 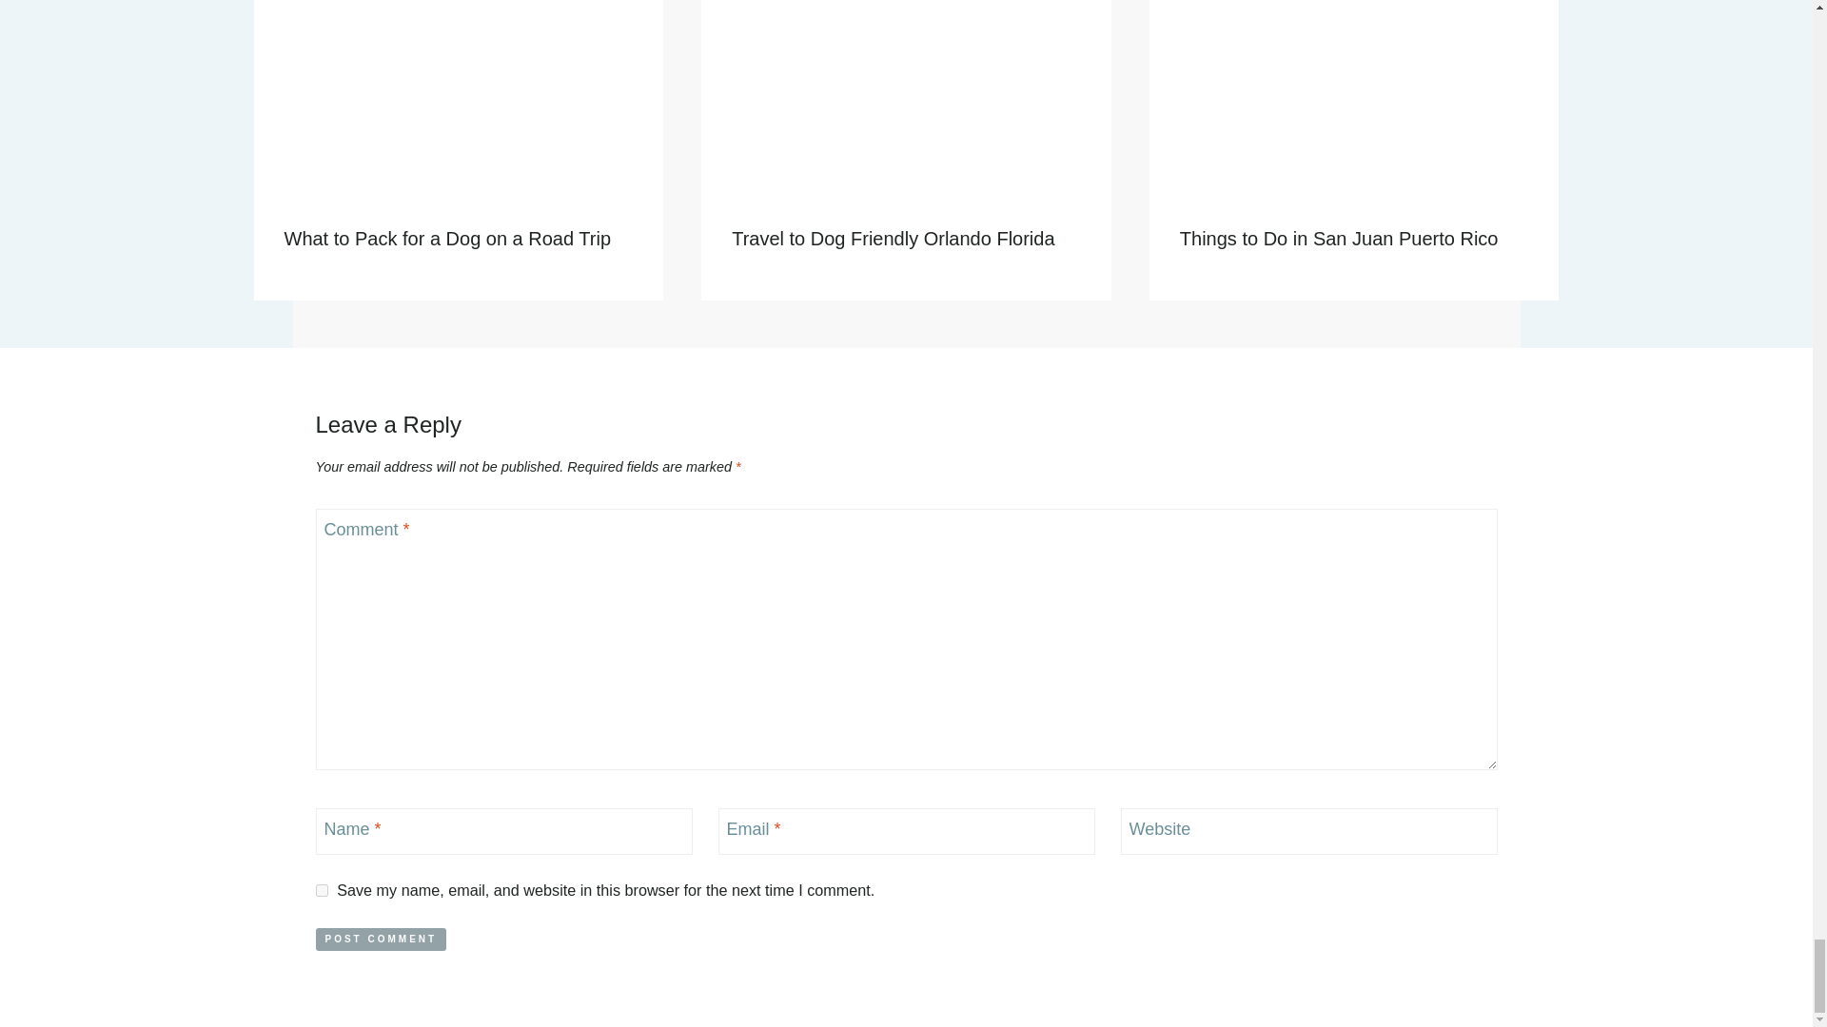 What do you see at coordinates (382, 940) in the screenshot?
I see `Post Comment` at bounding box center [382, 940].